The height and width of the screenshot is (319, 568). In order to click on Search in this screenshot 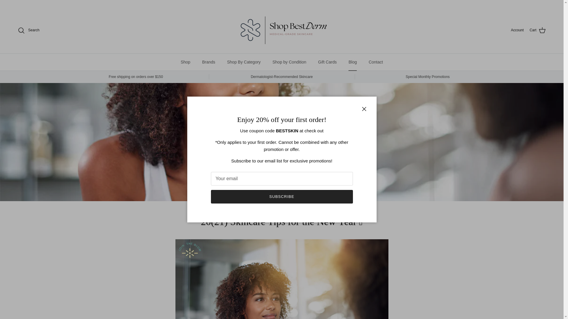, I will do `click(28, 30)`.